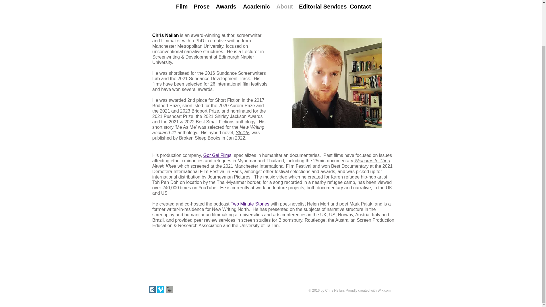 Image resolution: width=546 pixels, height=307 pixels. I want to click on Film, so click(182, 7).